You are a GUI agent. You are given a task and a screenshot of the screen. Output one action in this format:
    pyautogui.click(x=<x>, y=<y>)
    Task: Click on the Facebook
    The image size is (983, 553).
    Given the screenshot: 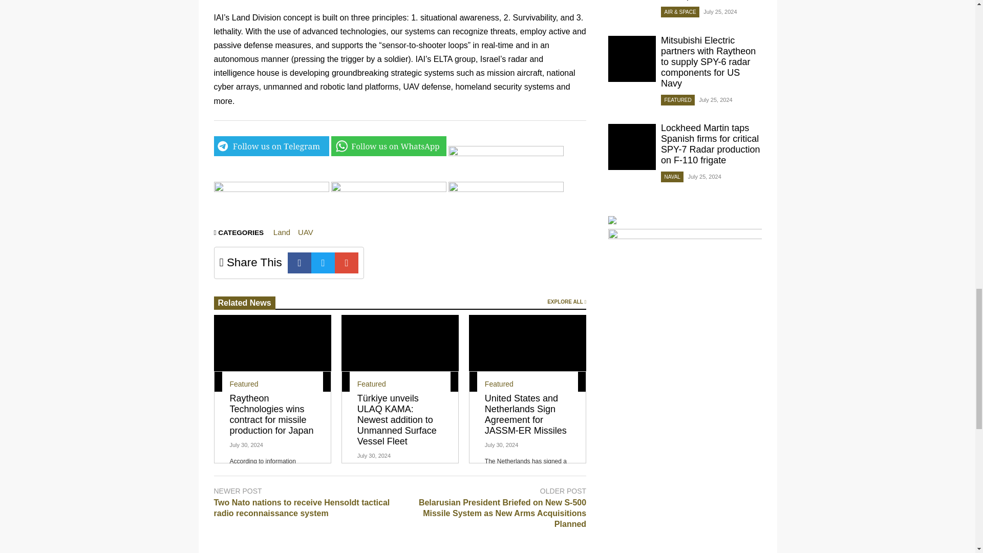 What is the action you would take?
    pyautogui.click(x=300, y=262)
    